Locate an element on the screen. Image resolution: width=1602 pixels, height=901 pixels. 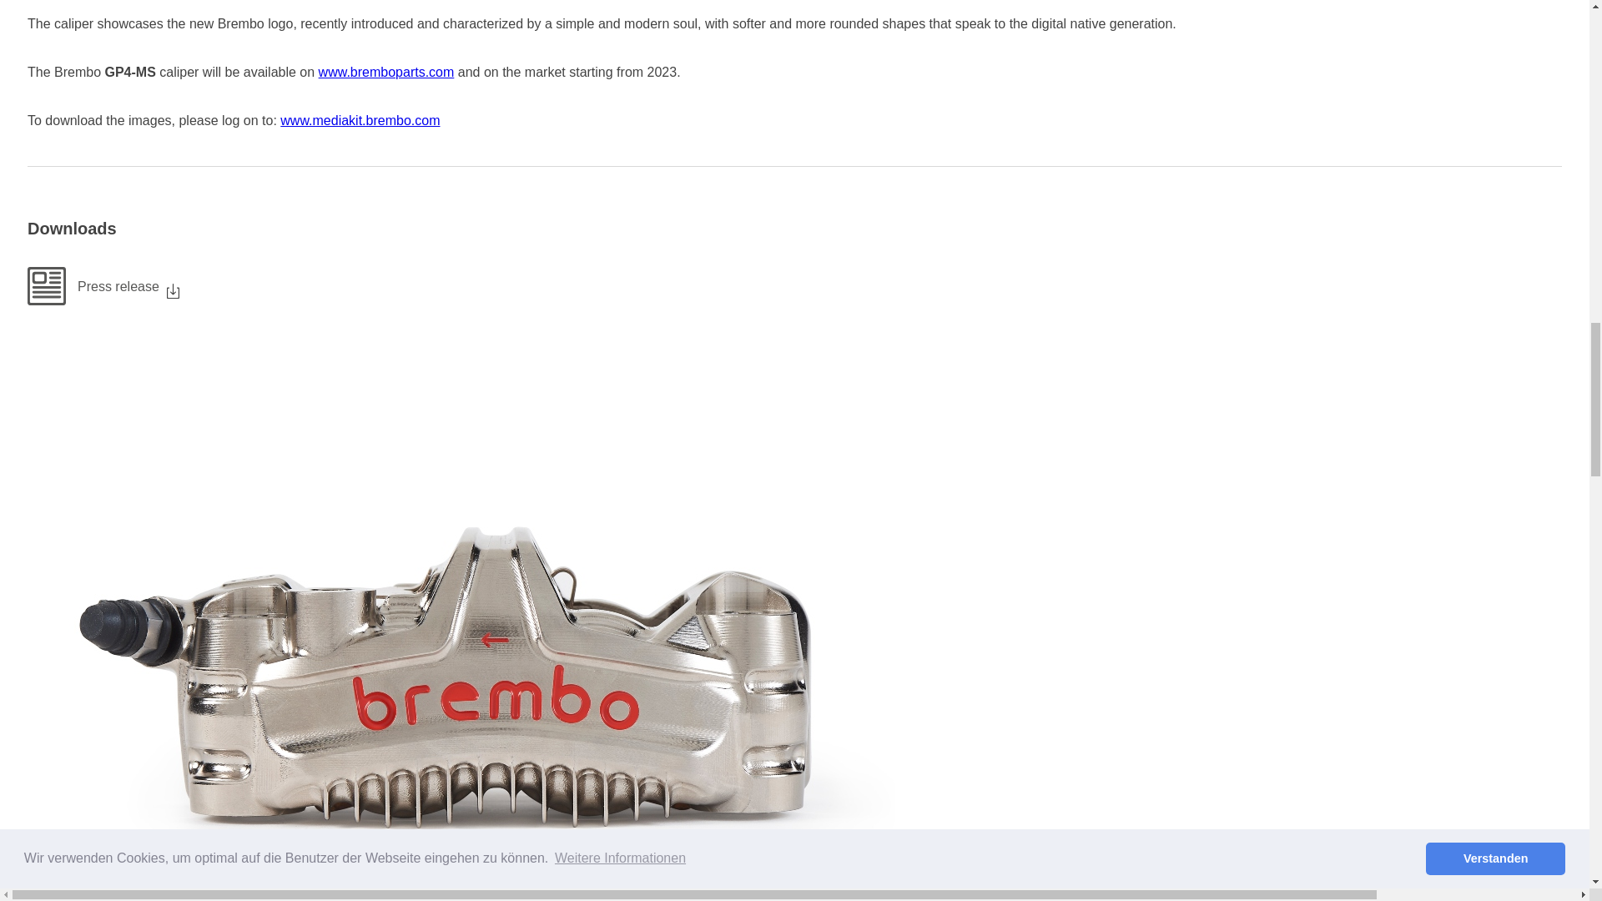
www.mediakit.brembo.com is located at coordinates (360, 120).